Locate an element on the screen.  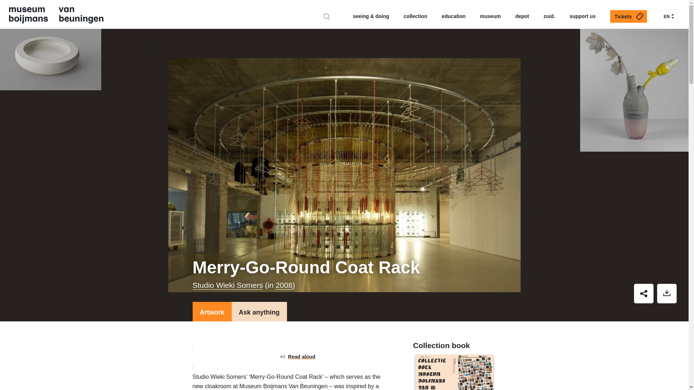
share is located at coordinates (644, 294).